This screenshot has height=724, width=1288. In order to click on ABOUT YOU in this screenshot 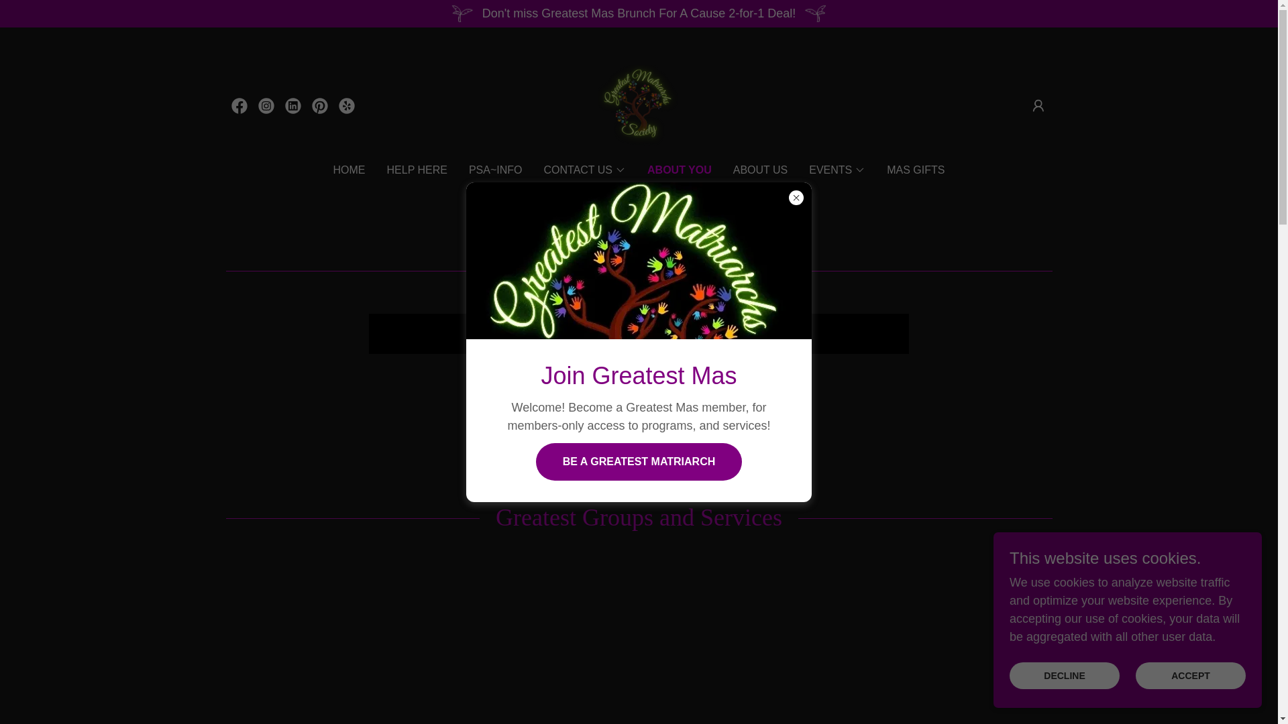, I will do `click(680, 170)`.